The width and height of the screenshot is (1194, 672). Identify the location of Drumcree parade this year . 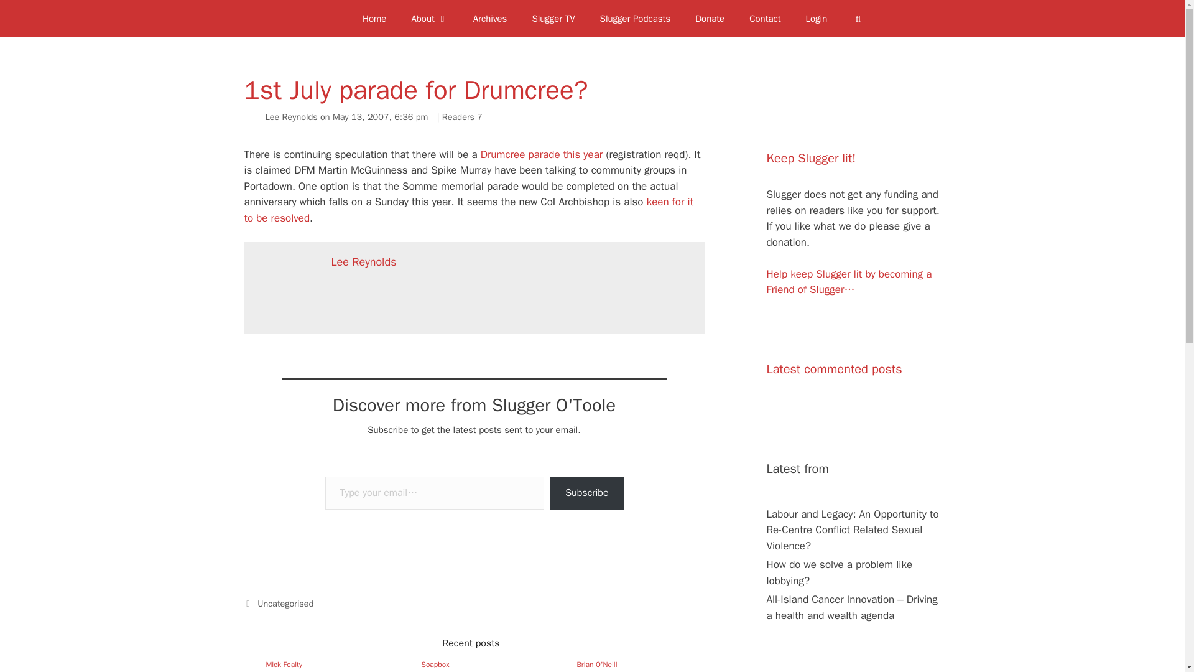
(544, 154).